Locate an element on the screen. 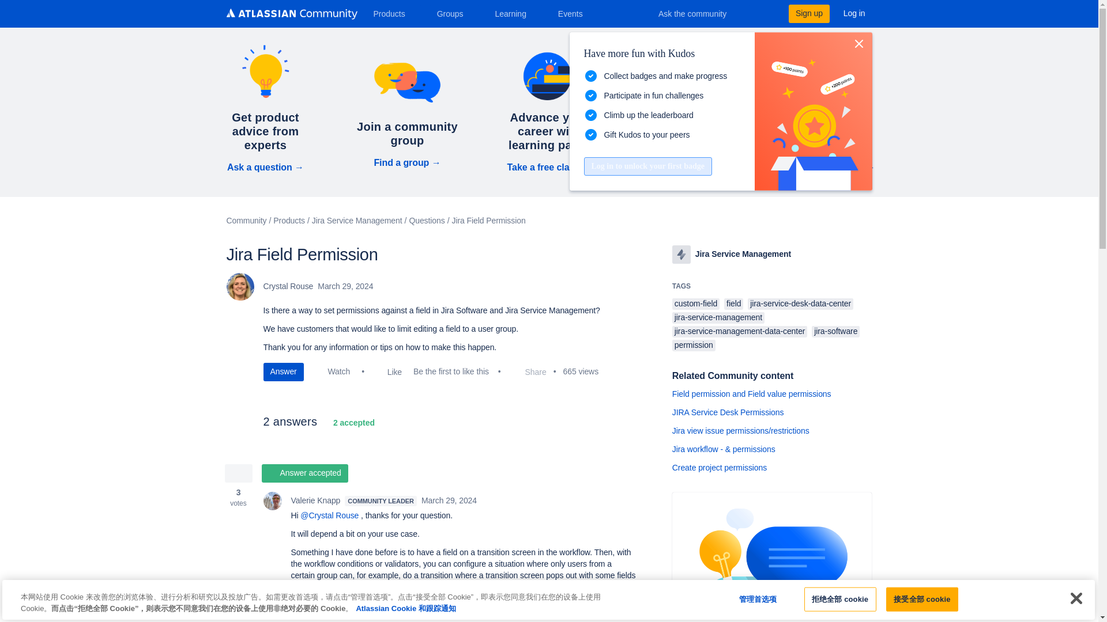 Image resolution: width=1107 pixels, height=622 pixels. Log in to unlock your first badge is located at coordinates (647, 166).